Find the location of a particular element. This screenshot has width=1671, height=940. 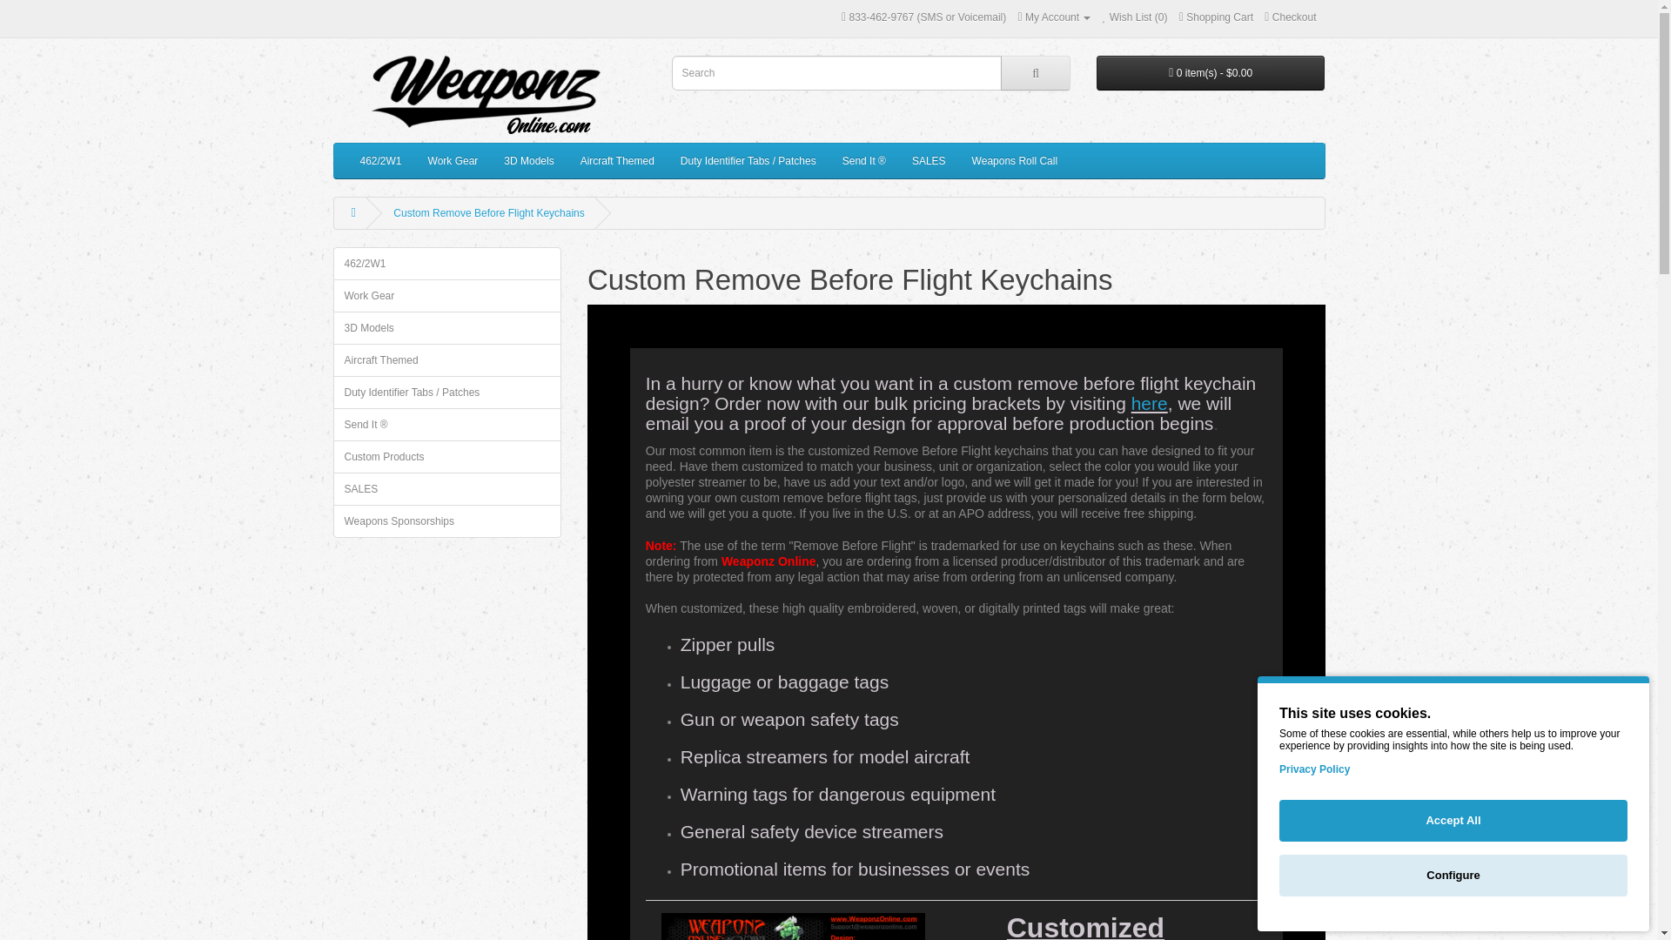

3D Models is located at coordinates (528, 161).